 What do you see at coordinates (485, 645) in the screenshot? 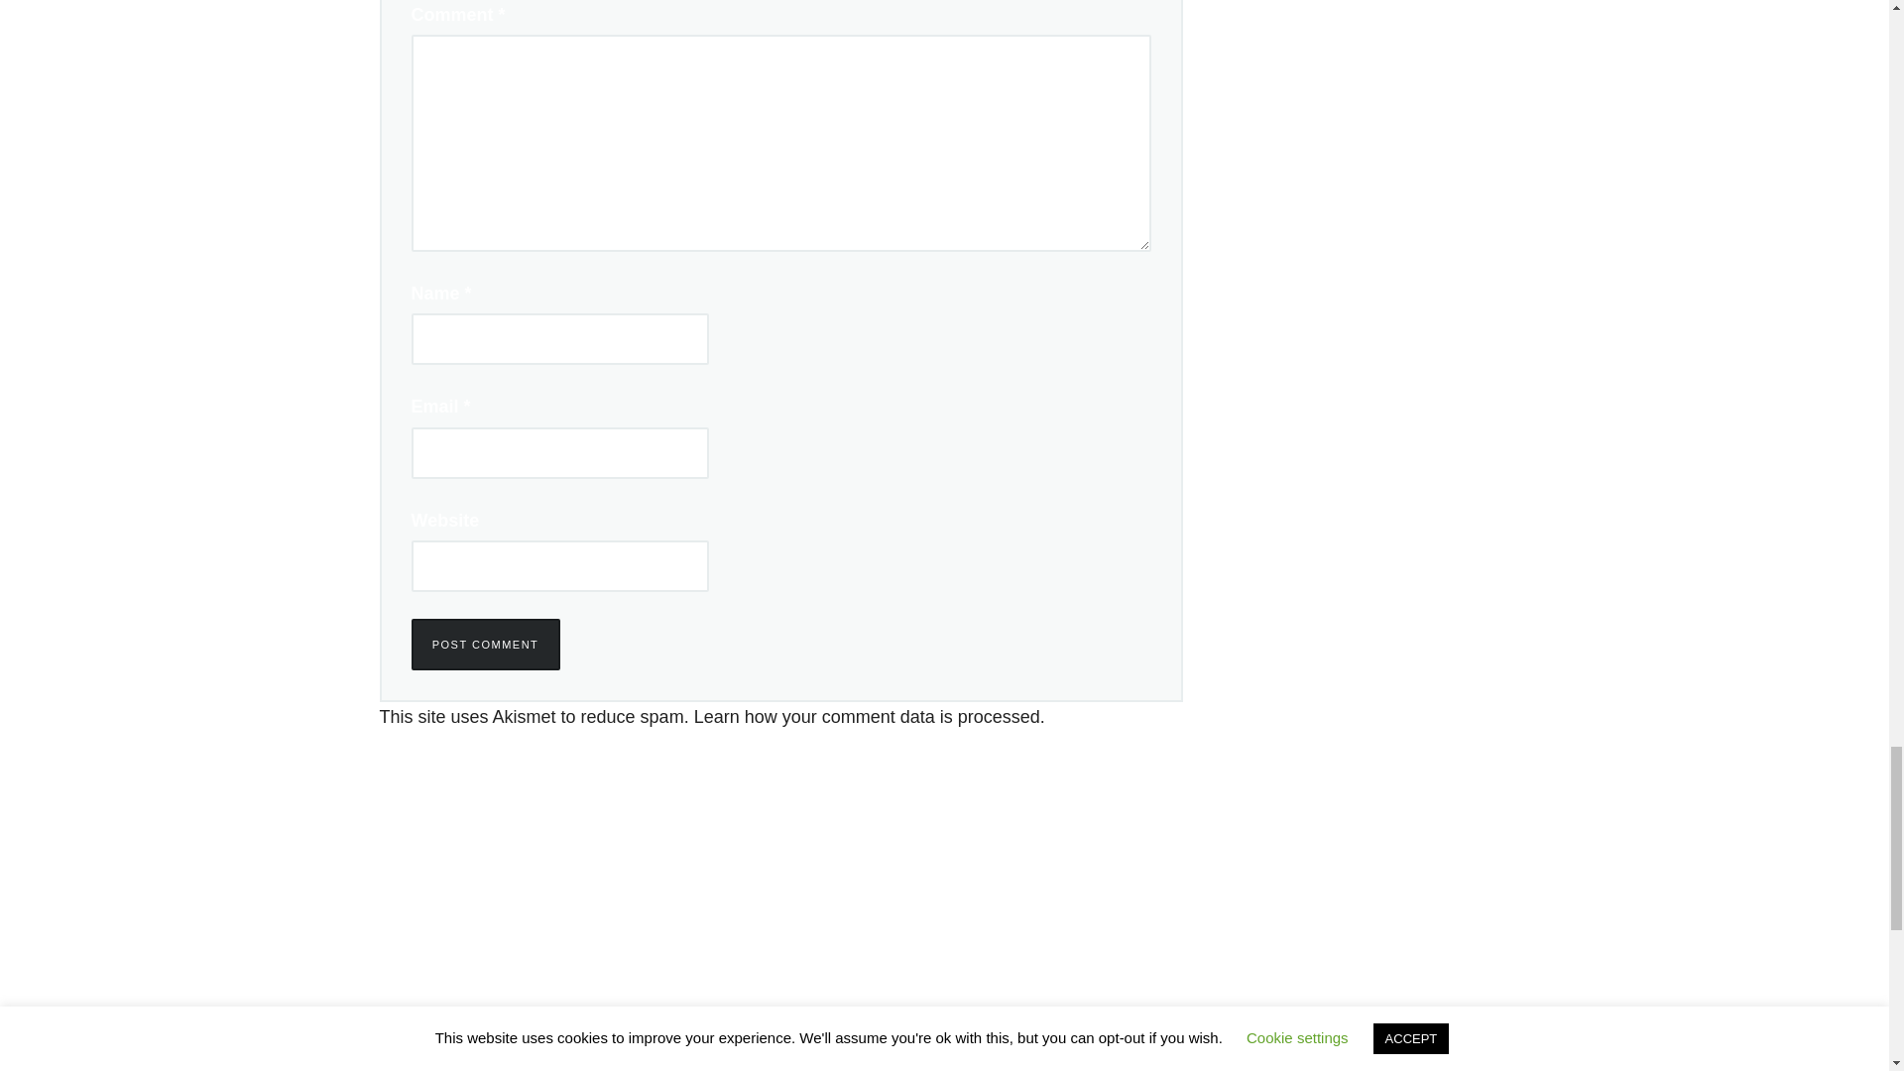
I see `Post Comment` at bounding box center [485, 645].